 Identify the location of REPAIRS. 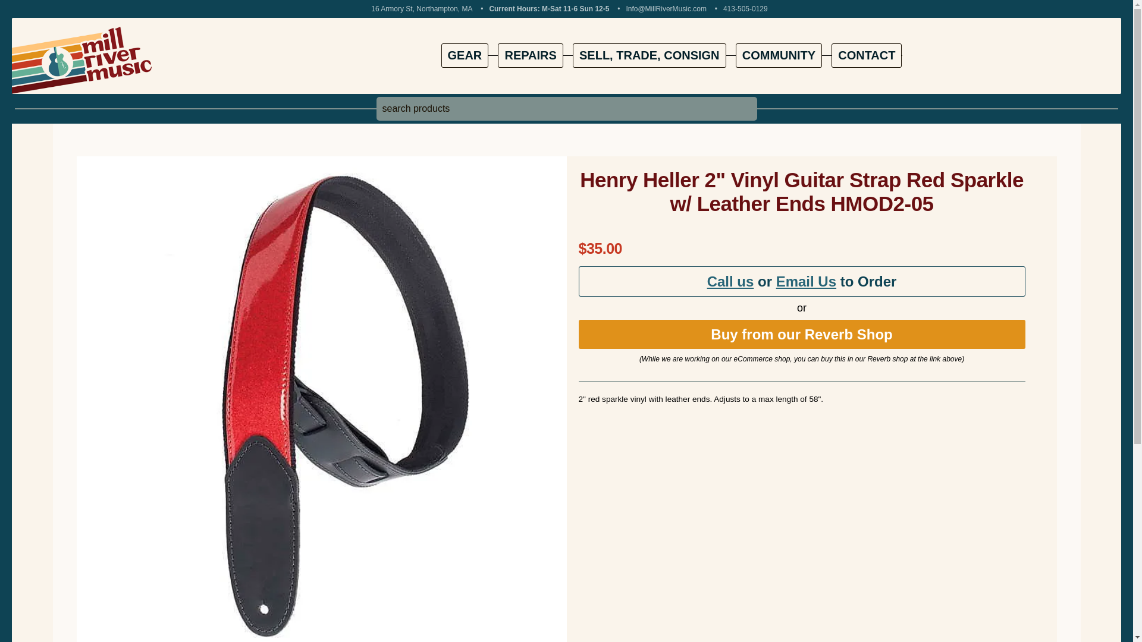
(531, 56).